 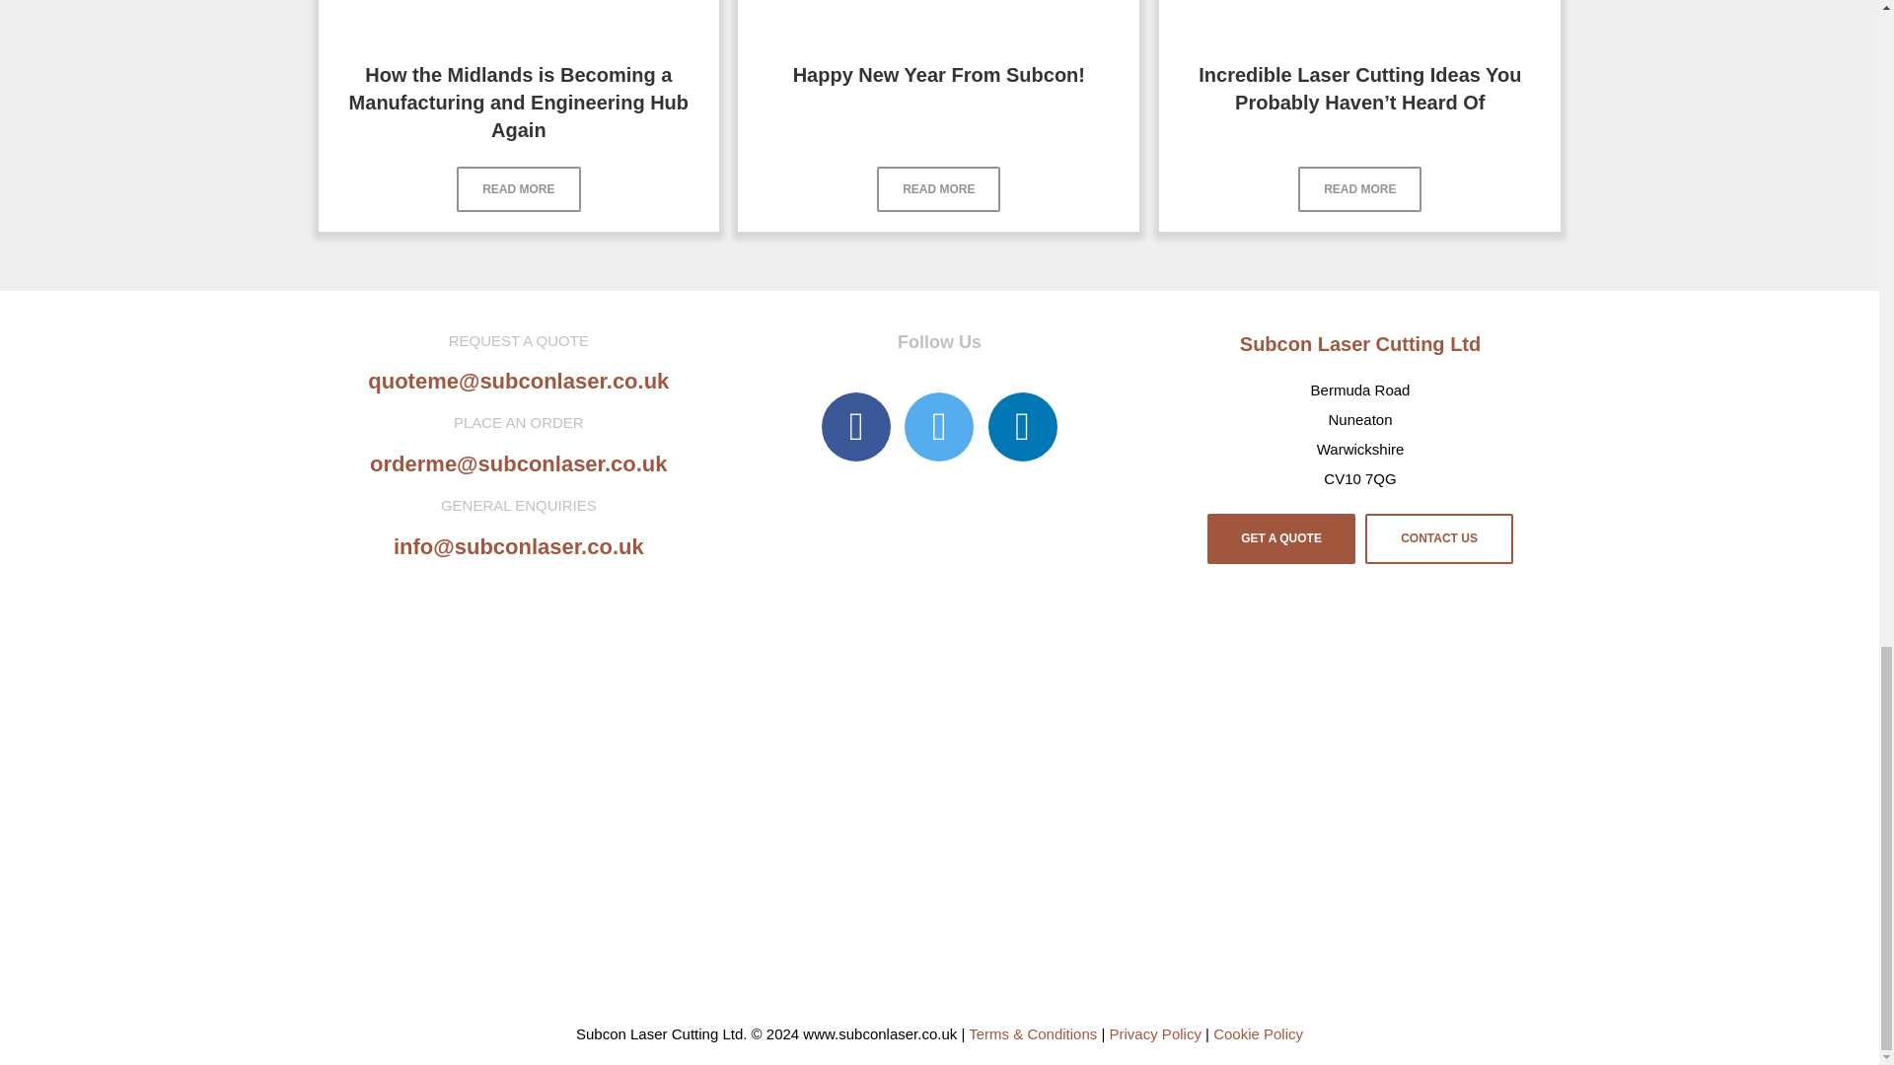 I want to click on Happy New Year From Subcon!, so click(x=939, y=75).